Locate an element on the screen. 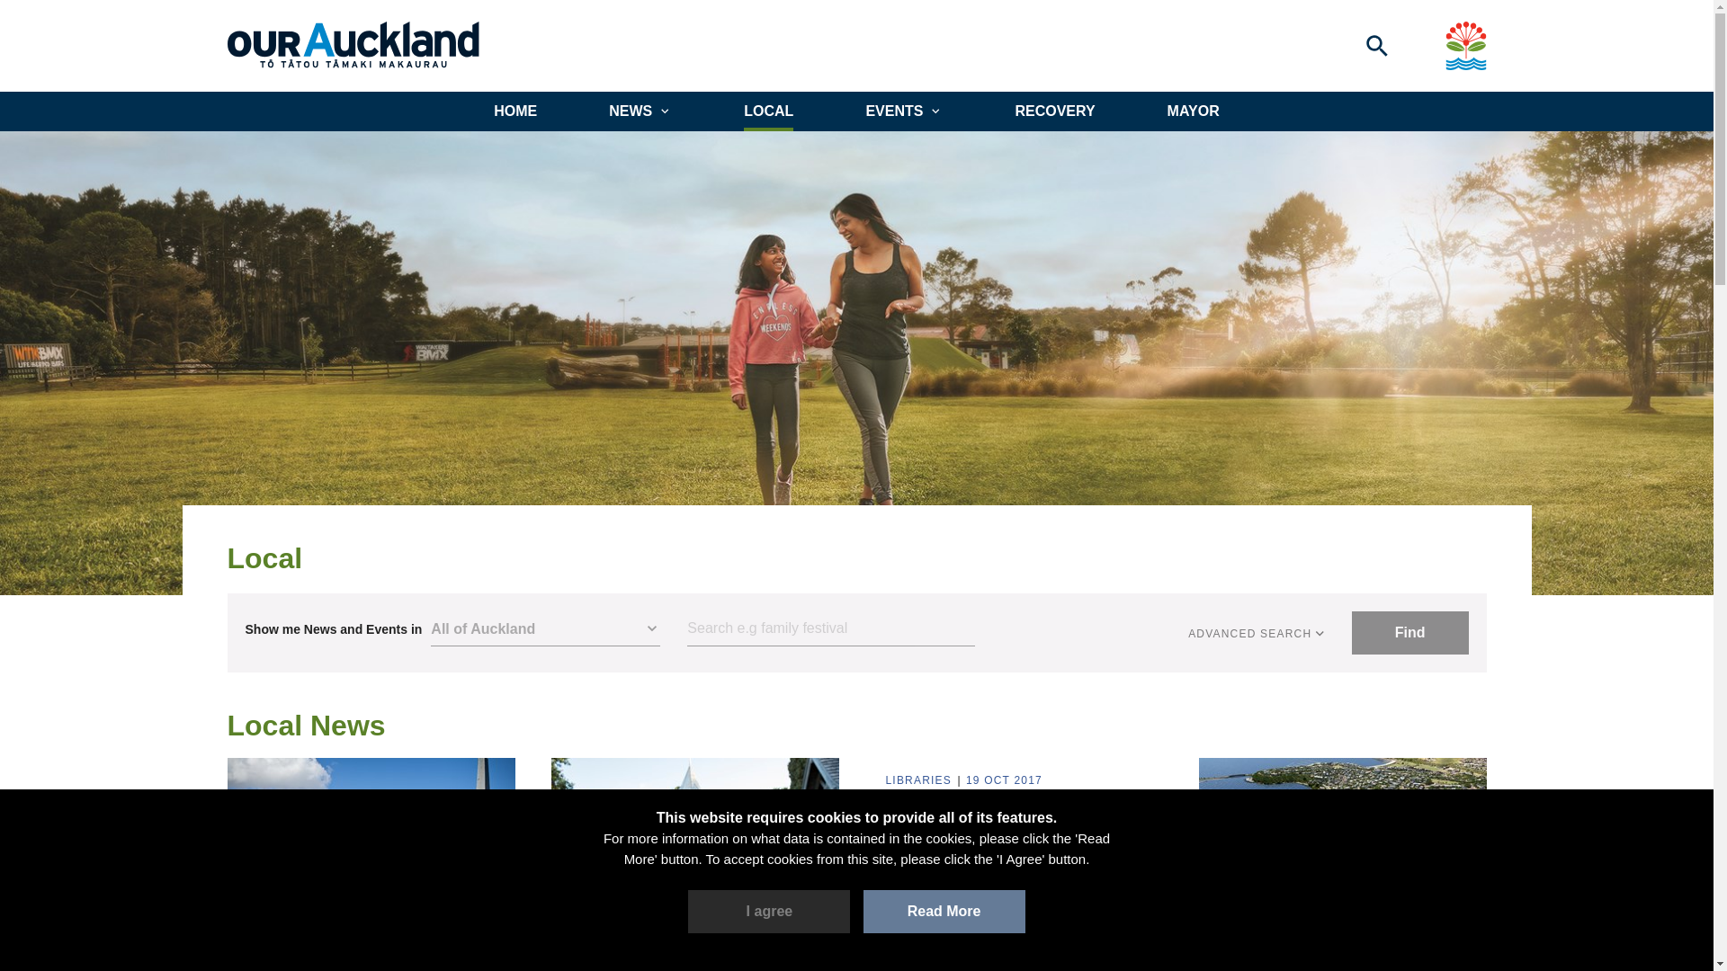  Search is located at coordinates (831, 629).